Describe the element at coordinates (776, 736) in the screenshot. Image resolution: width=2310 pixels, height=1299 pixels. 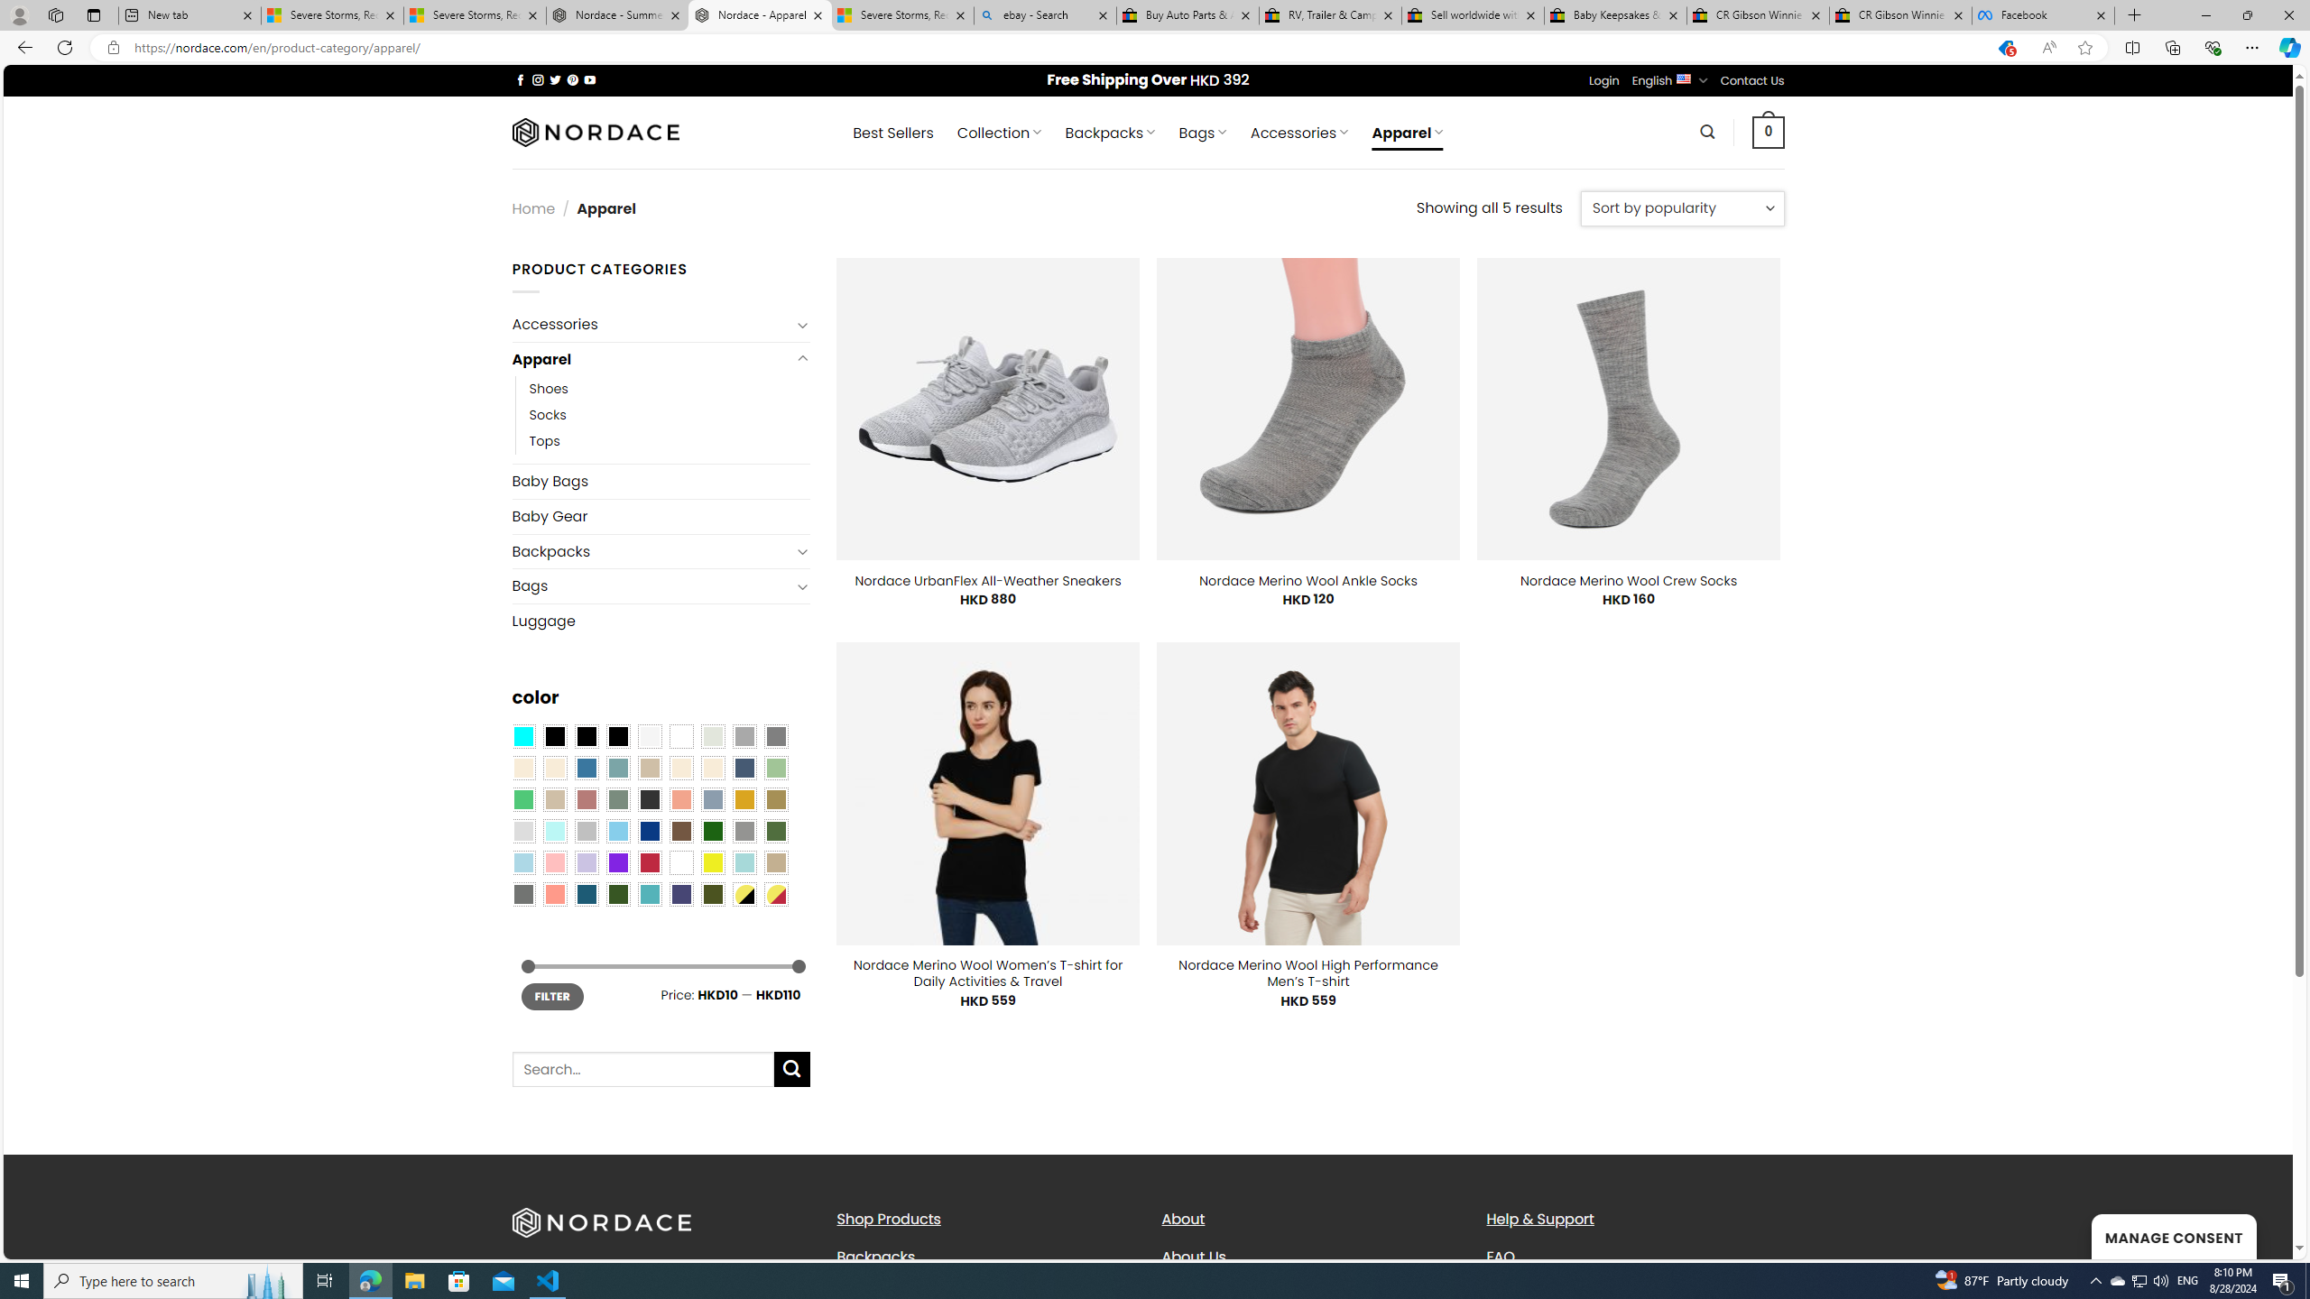
I see `All Gray` at that location.